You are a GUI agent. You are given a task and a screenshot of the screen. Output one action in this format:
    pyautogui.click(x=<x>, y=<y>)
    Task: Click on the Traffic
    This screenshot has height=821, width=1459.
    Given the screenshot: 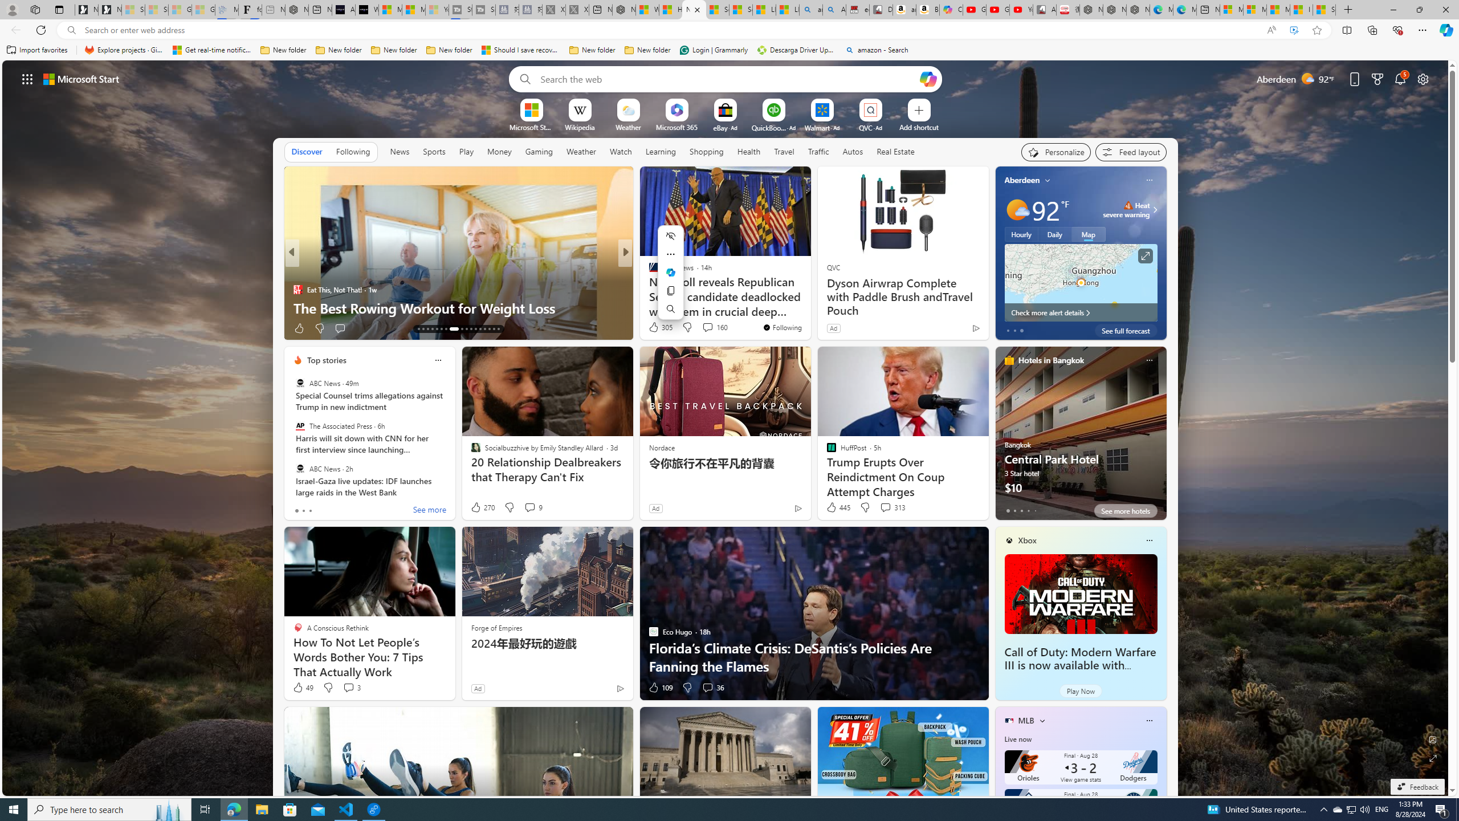 What is the action you would take?
    pyautogui.click(x=818, y=152)
    